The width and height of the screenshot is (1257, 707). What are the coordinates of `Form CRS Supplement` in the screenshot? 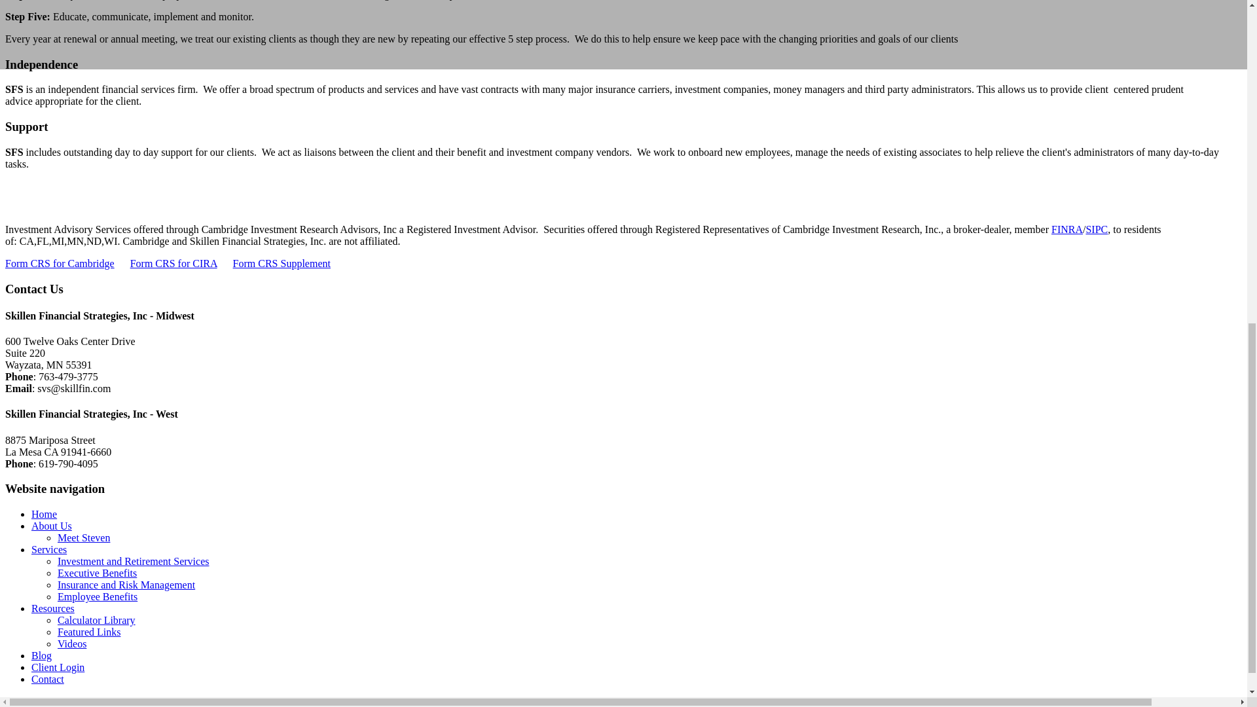 It's located at (282, 263).